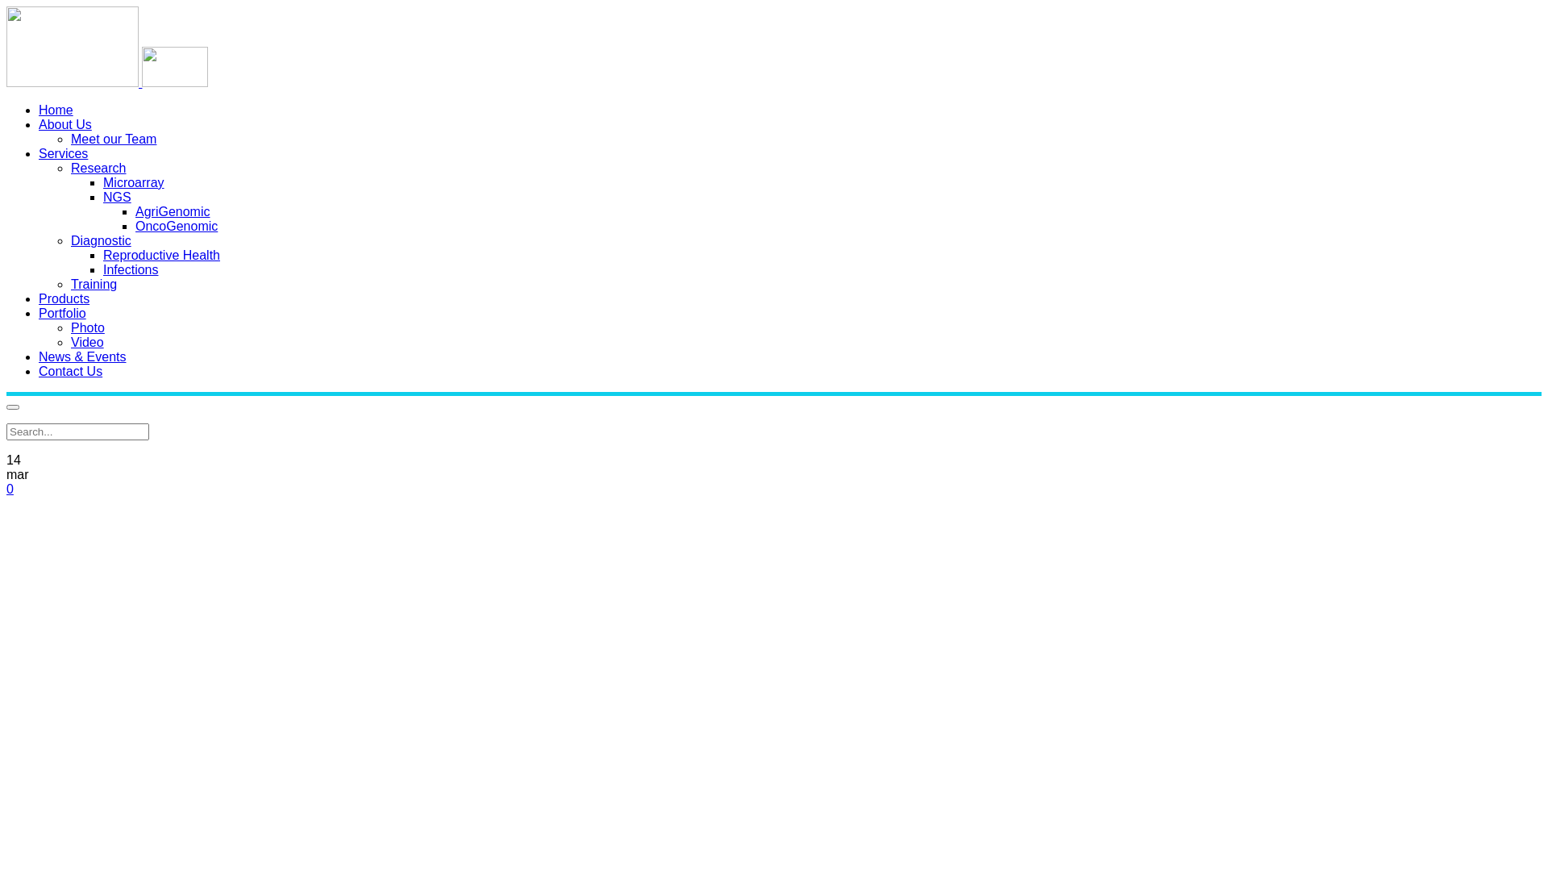 The height and width of the screenshot is (871, 1548). What do you see at coordinates (87, 342) in the screenshot?
I see `Video` at bounding box center [87, 342].